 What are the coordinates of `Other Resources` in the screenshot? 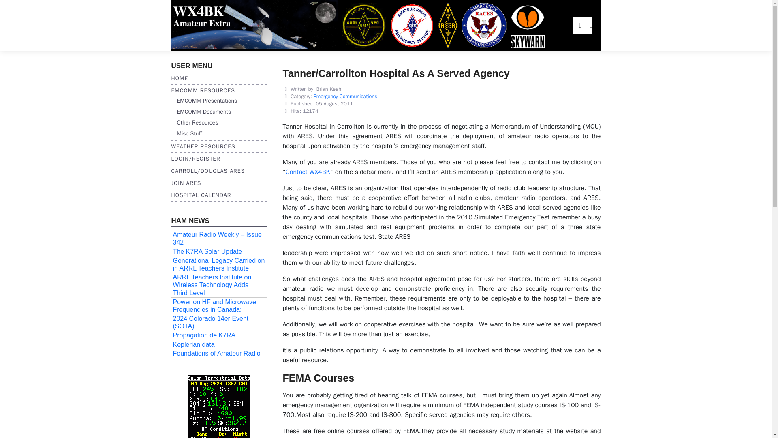 It's located at (197, 122).